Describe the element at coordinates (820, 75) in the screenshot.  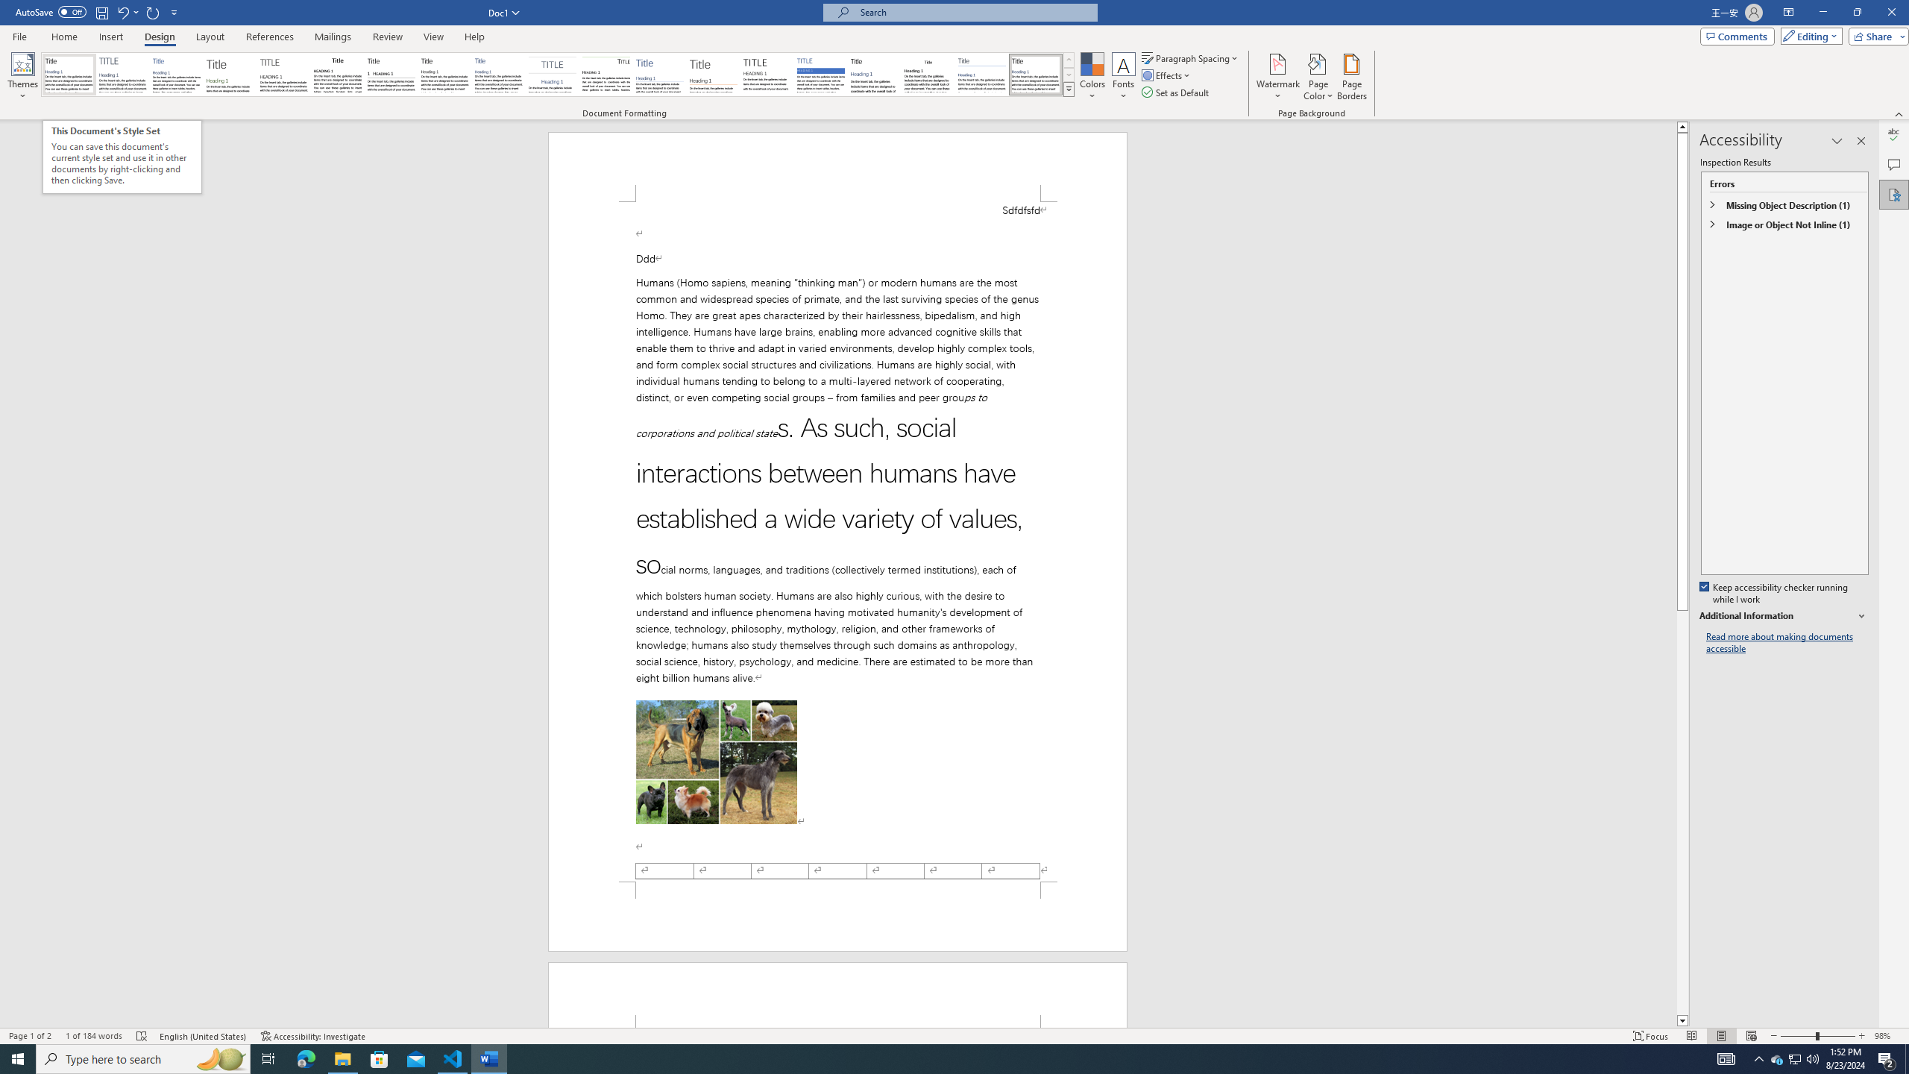
I see `Shaded` at that location.